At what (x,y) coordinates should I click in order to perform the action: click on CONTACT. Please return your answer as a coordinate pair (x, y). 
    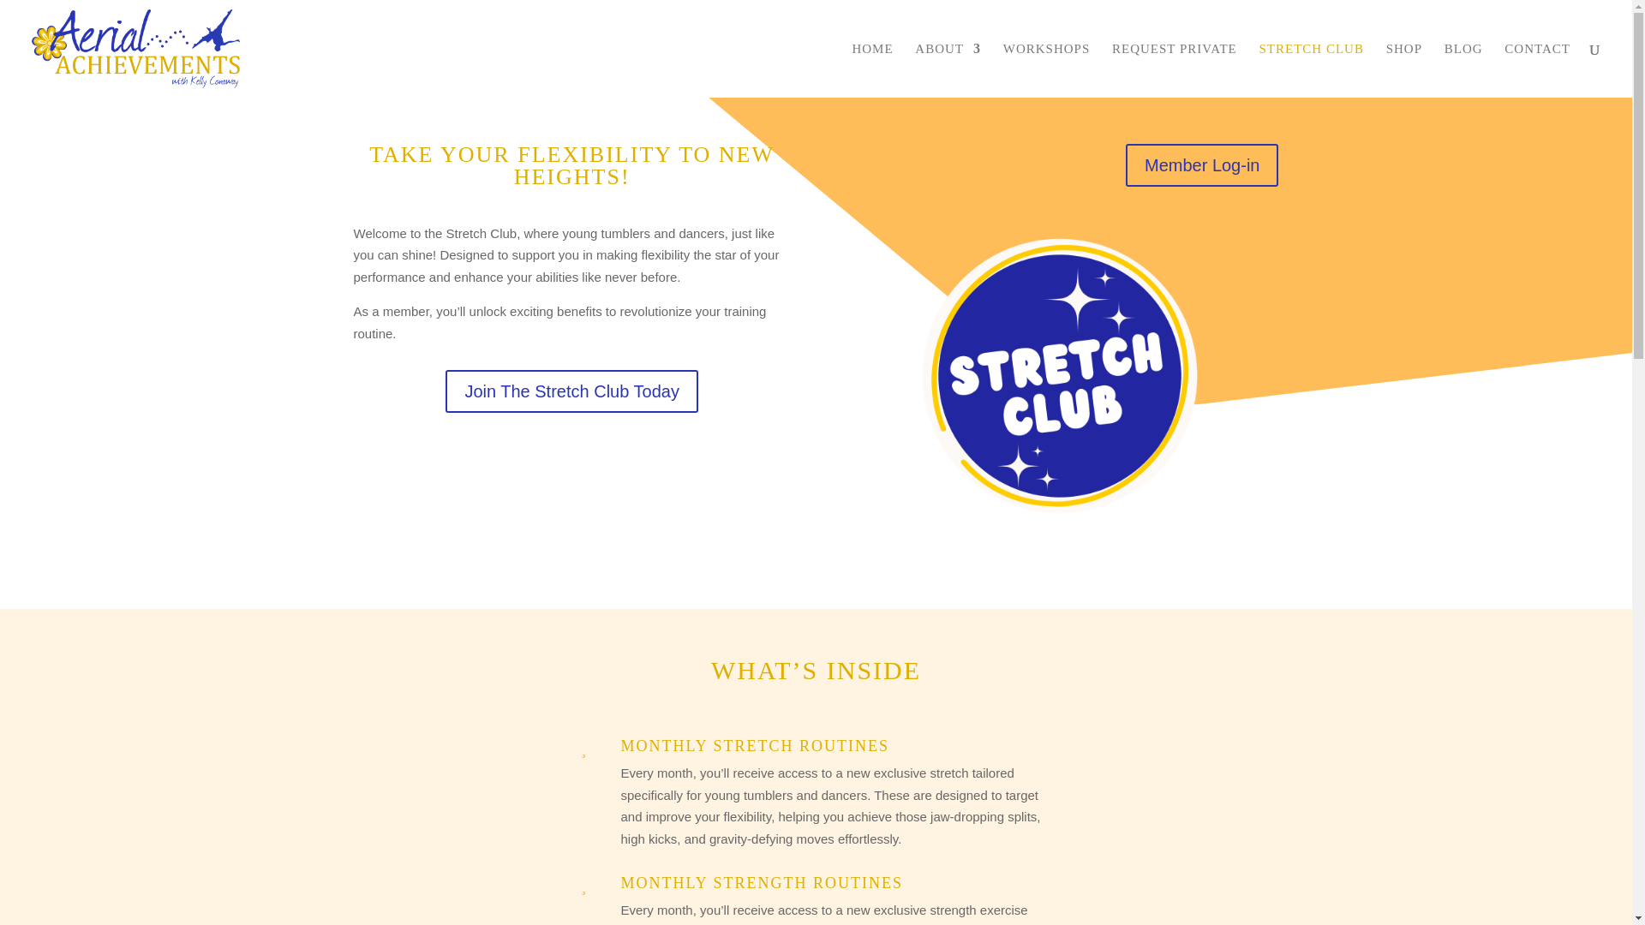
    Looking at the image, I should click on (1537, 70).